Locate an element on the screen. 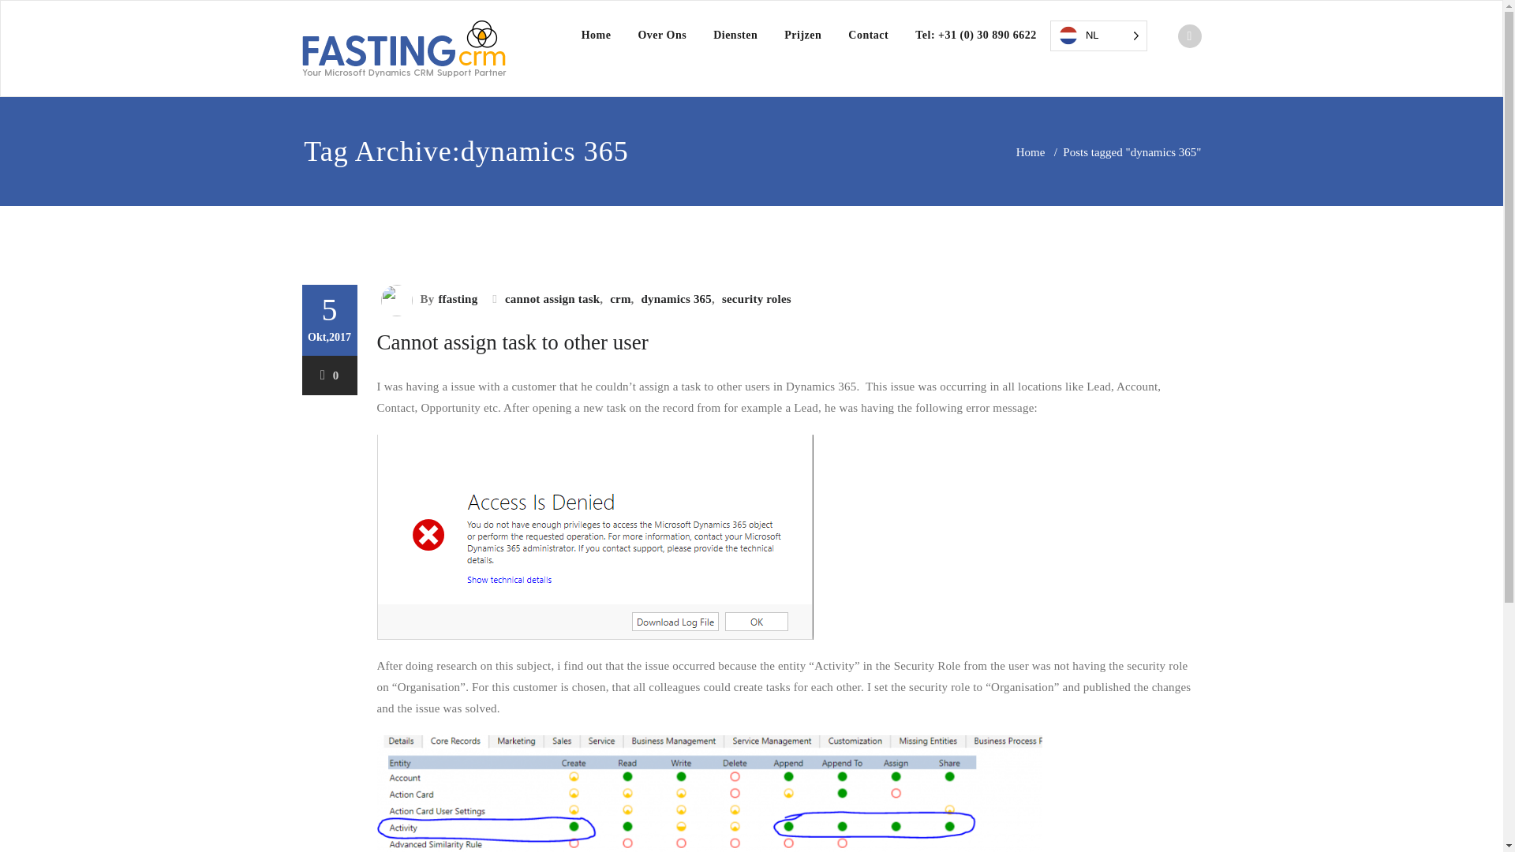  dynamics 365 is located at coordinates (675, 299).